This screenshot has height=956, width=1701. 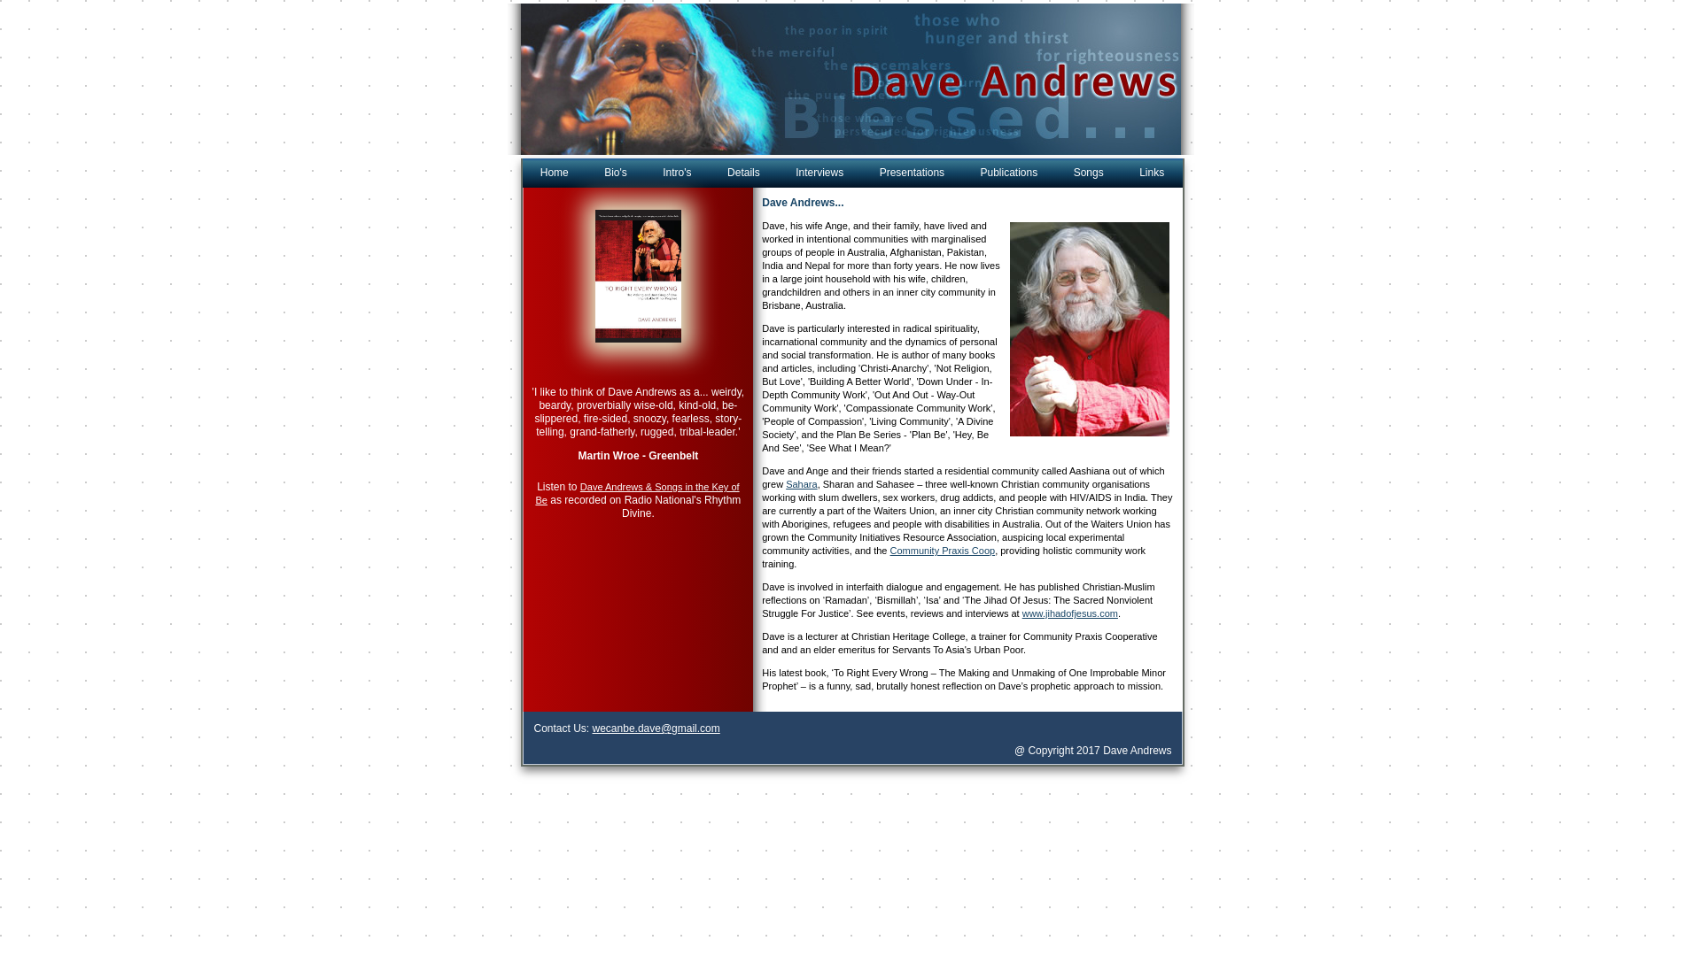 I want to click on Links, so click(x=1152, y=173).